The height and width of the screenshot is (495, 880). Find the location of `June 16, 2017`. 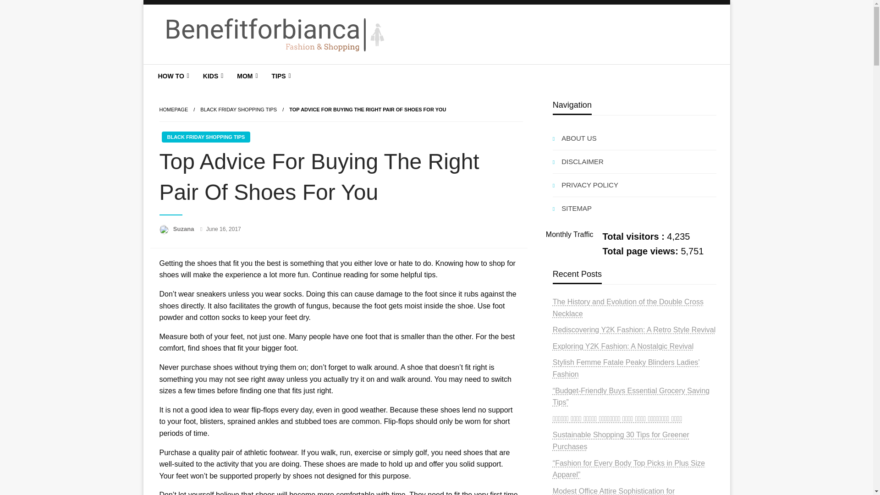

June 16, 2017 is located at coordinates (224, 229).